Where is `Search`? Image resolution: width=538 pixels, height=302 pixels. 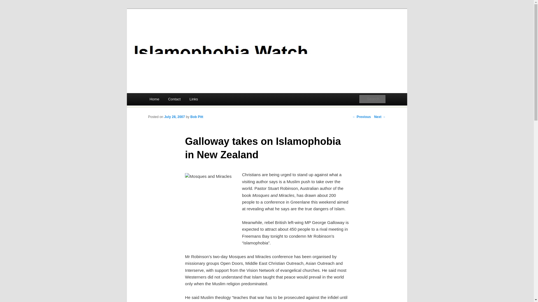 Search is located at coordinates (9, 3).